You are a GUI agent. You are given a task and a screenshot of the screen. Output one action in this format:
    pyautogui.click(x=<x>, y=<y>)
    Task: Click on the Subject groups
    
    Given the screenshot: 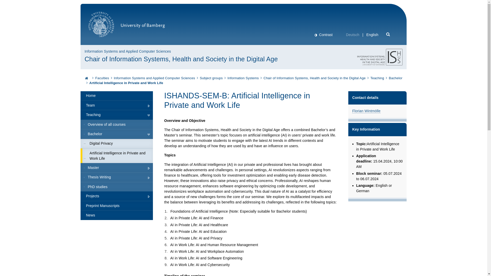 What is the action you would take?
    pyautogui.click(x=211, y=78)
    